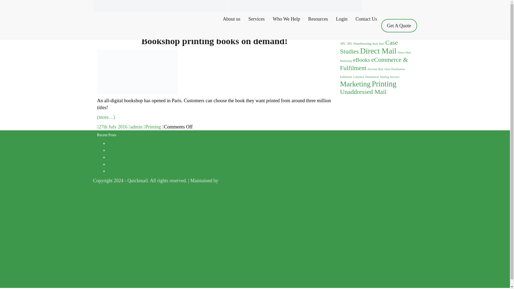 The height and width of the screenshot is (289, 514). What do you see at coordinates (318, 19) in the screenshot?
I see `Resources` at bounding box center [318, 19].